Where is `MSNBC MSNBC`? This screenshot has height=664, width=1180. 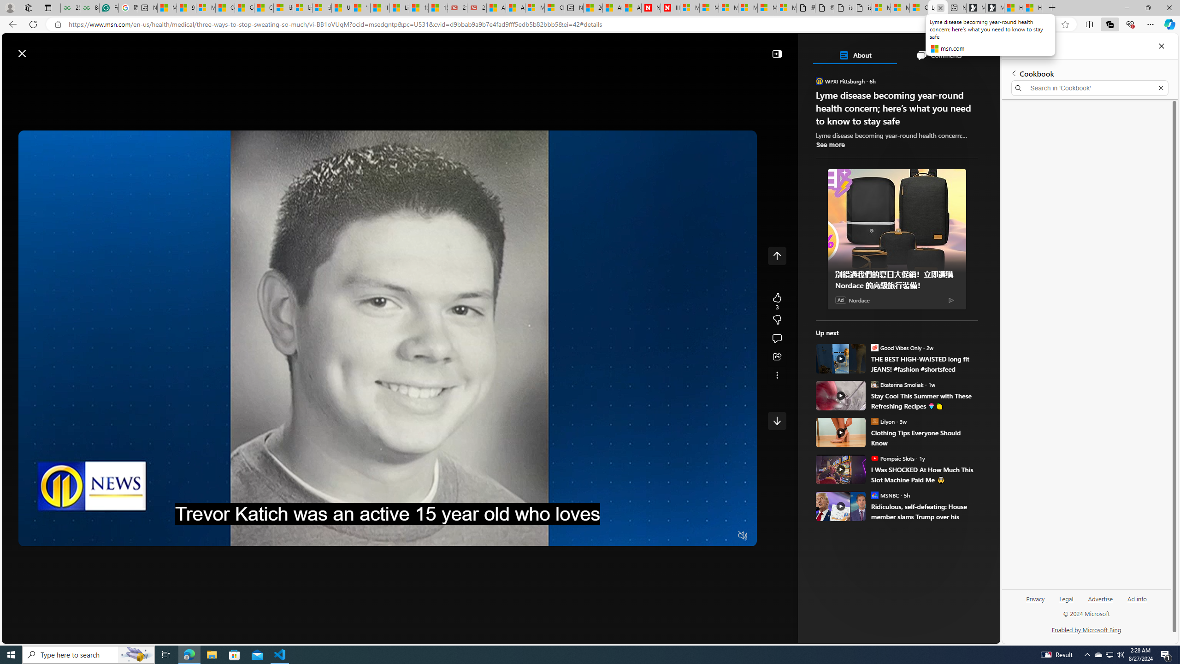 MSNBC MSNBC is located at coordinates (885, 495).